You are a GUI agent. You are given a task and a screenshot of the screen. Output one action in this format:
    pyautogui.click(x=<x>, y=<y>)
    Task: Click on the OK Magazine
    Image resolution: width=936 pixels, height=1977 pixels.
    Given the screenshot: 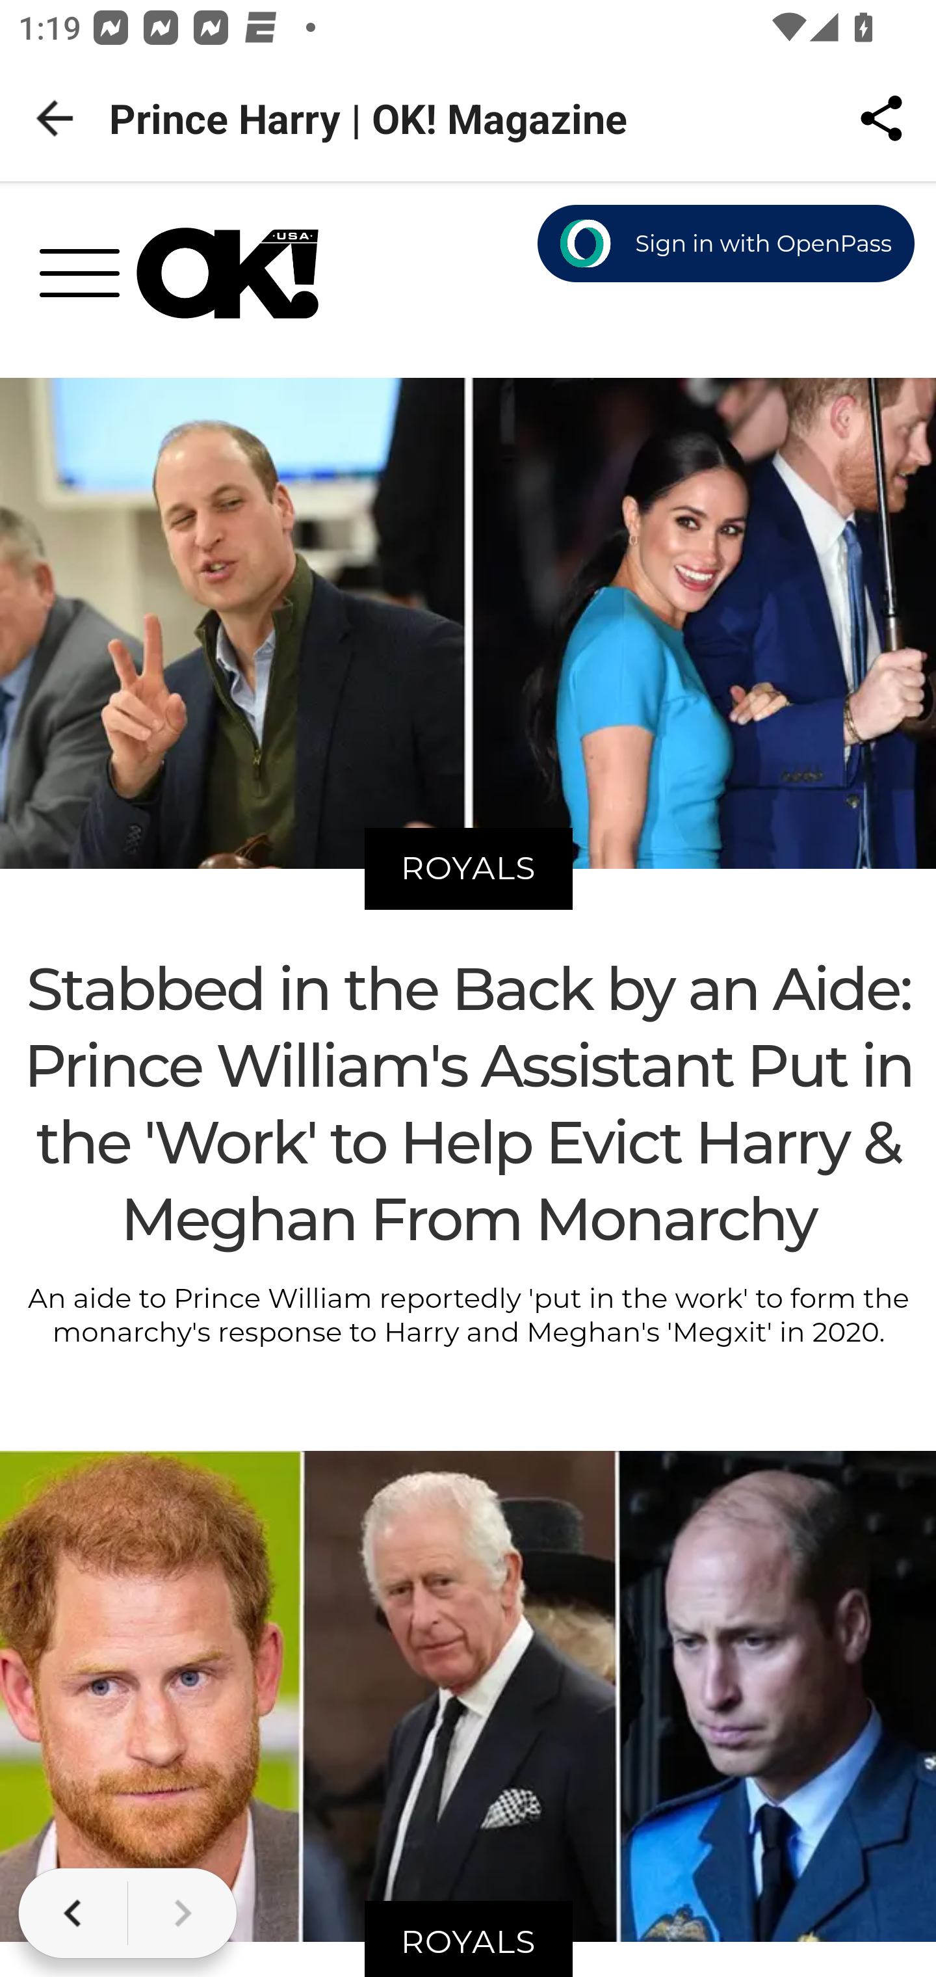 What is the action you would take?
    pyautogui.click(x=227, y=273)
    